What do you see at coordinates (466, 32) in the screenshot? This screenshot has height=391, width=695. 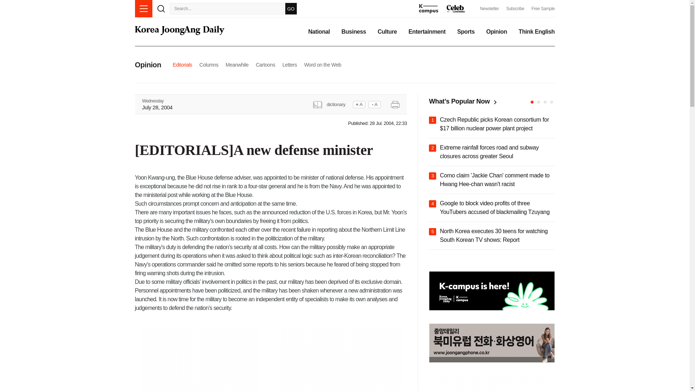 I see `Sports` at bounding box center [466, 32].